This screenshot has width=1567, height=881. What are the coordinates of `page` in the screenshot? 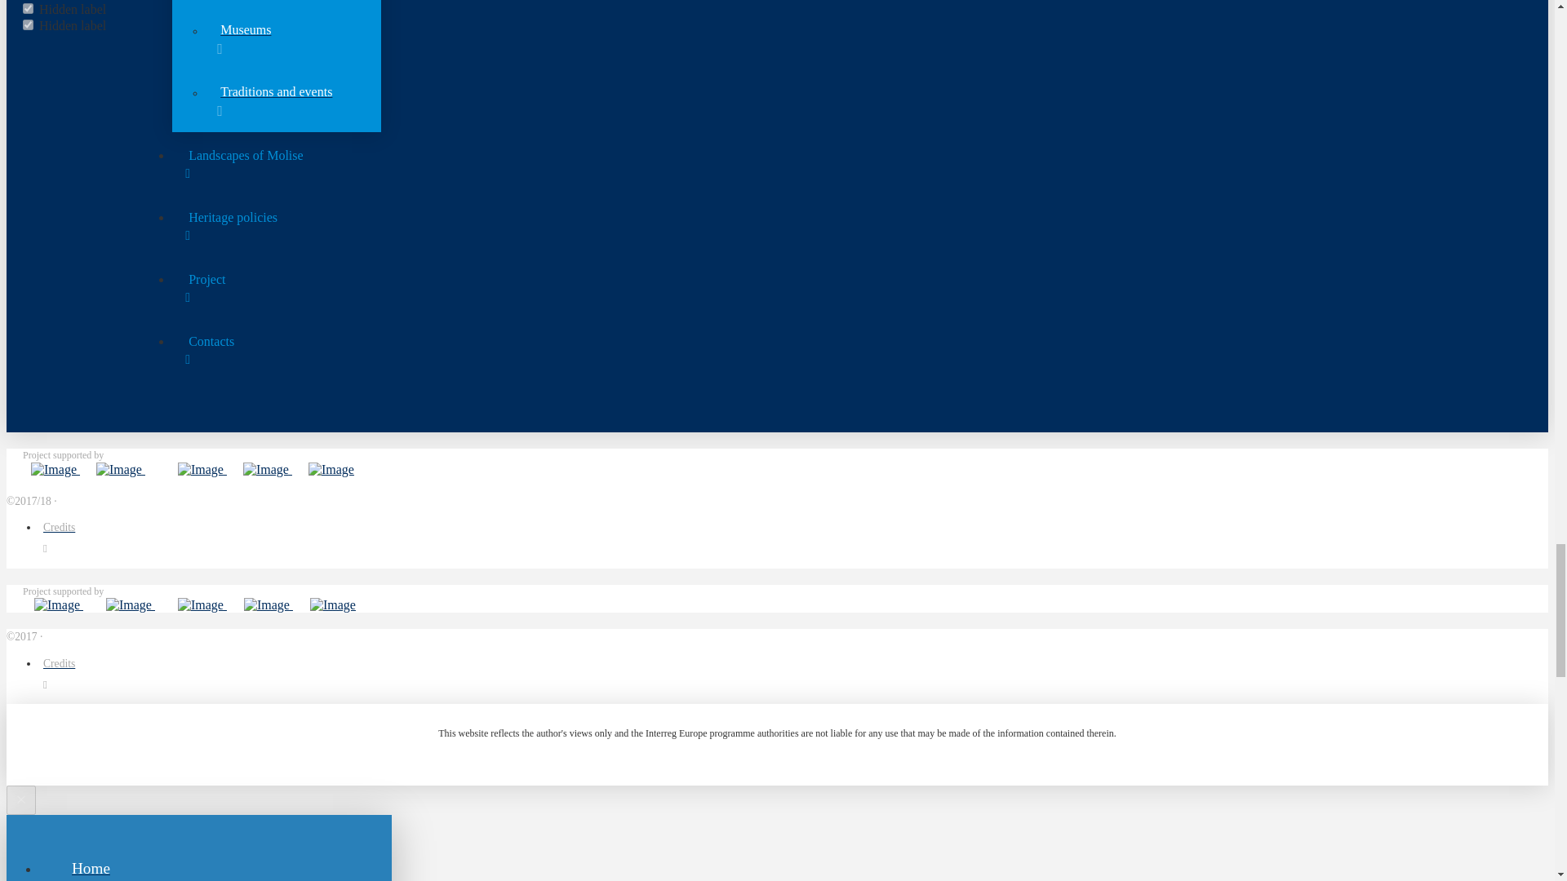 It's located at (28, 8).